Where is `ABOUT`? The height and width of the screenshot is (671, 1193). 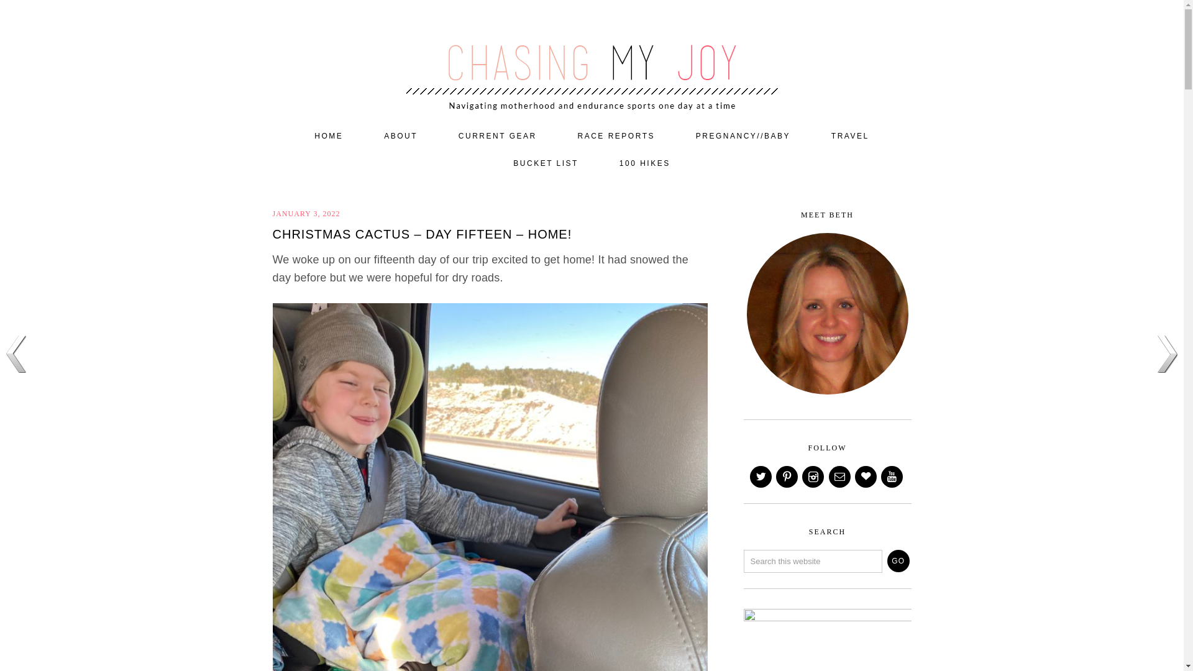 ABOUT is located at coordinates (400, 136).